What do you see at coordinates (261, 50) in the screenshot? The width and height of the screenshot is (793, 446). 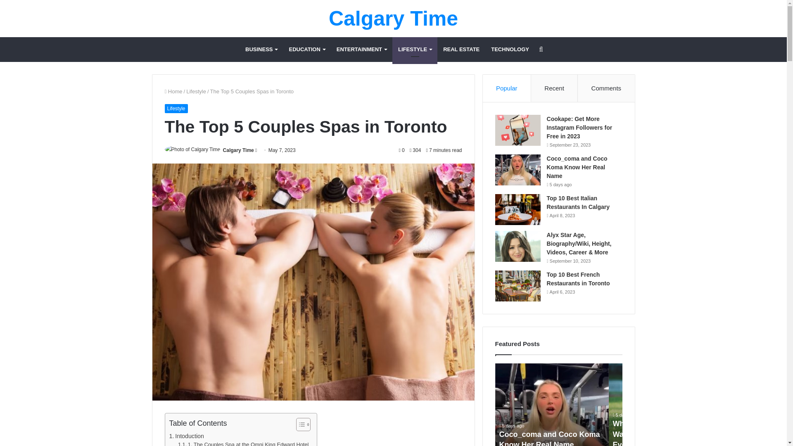 I see `BUSINESS` at bounding box center [261, 50].